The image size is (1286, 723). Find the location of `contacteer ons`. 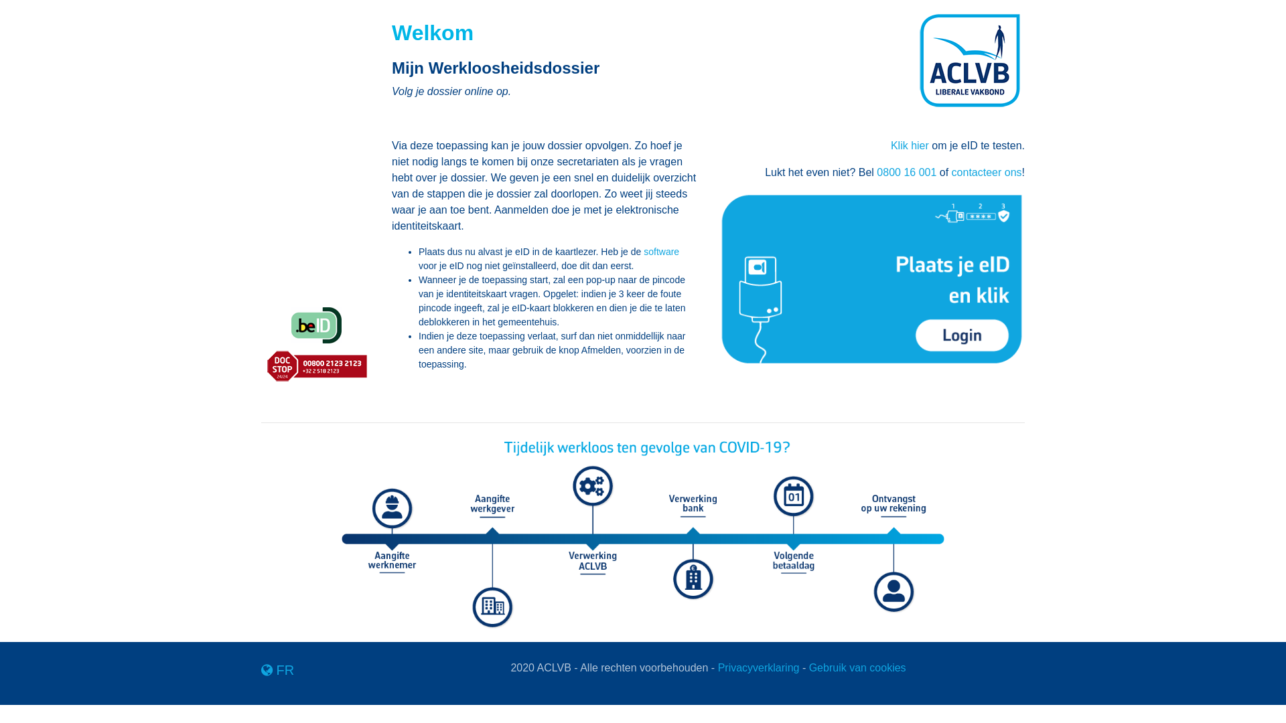

contacteer ons is located at coordinates (987, 173).